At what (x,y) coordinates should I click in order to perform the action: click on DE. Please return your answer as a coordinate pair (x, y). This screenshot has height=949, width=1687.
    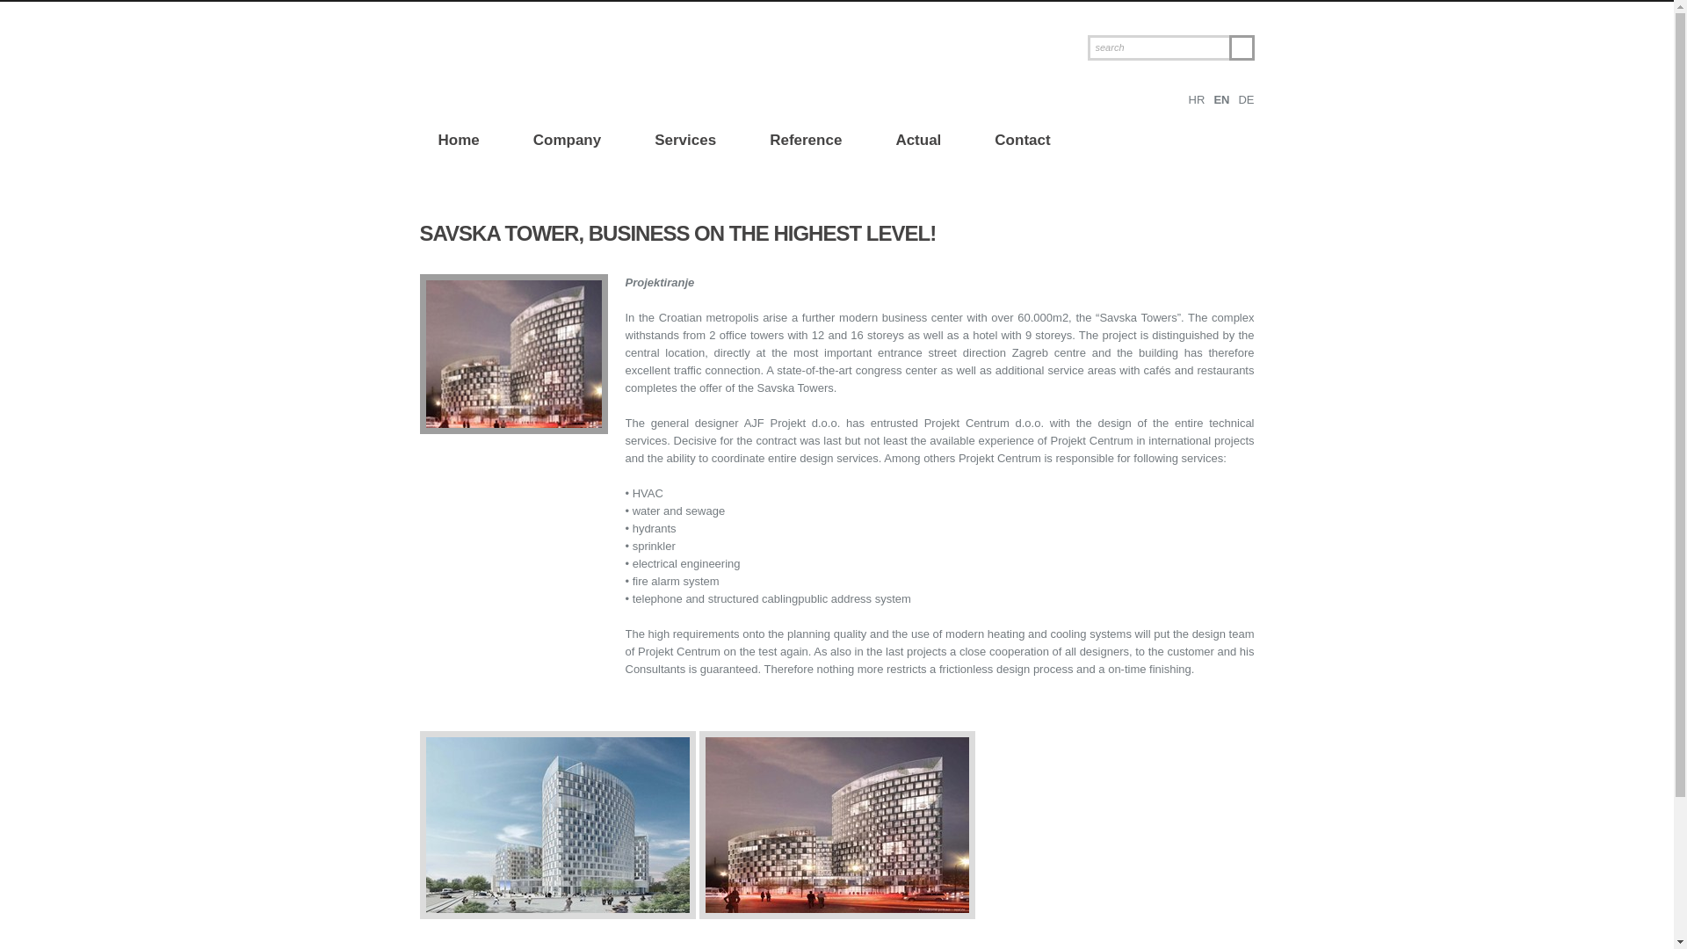
    Looking at the image, I should click on (1246, 98).